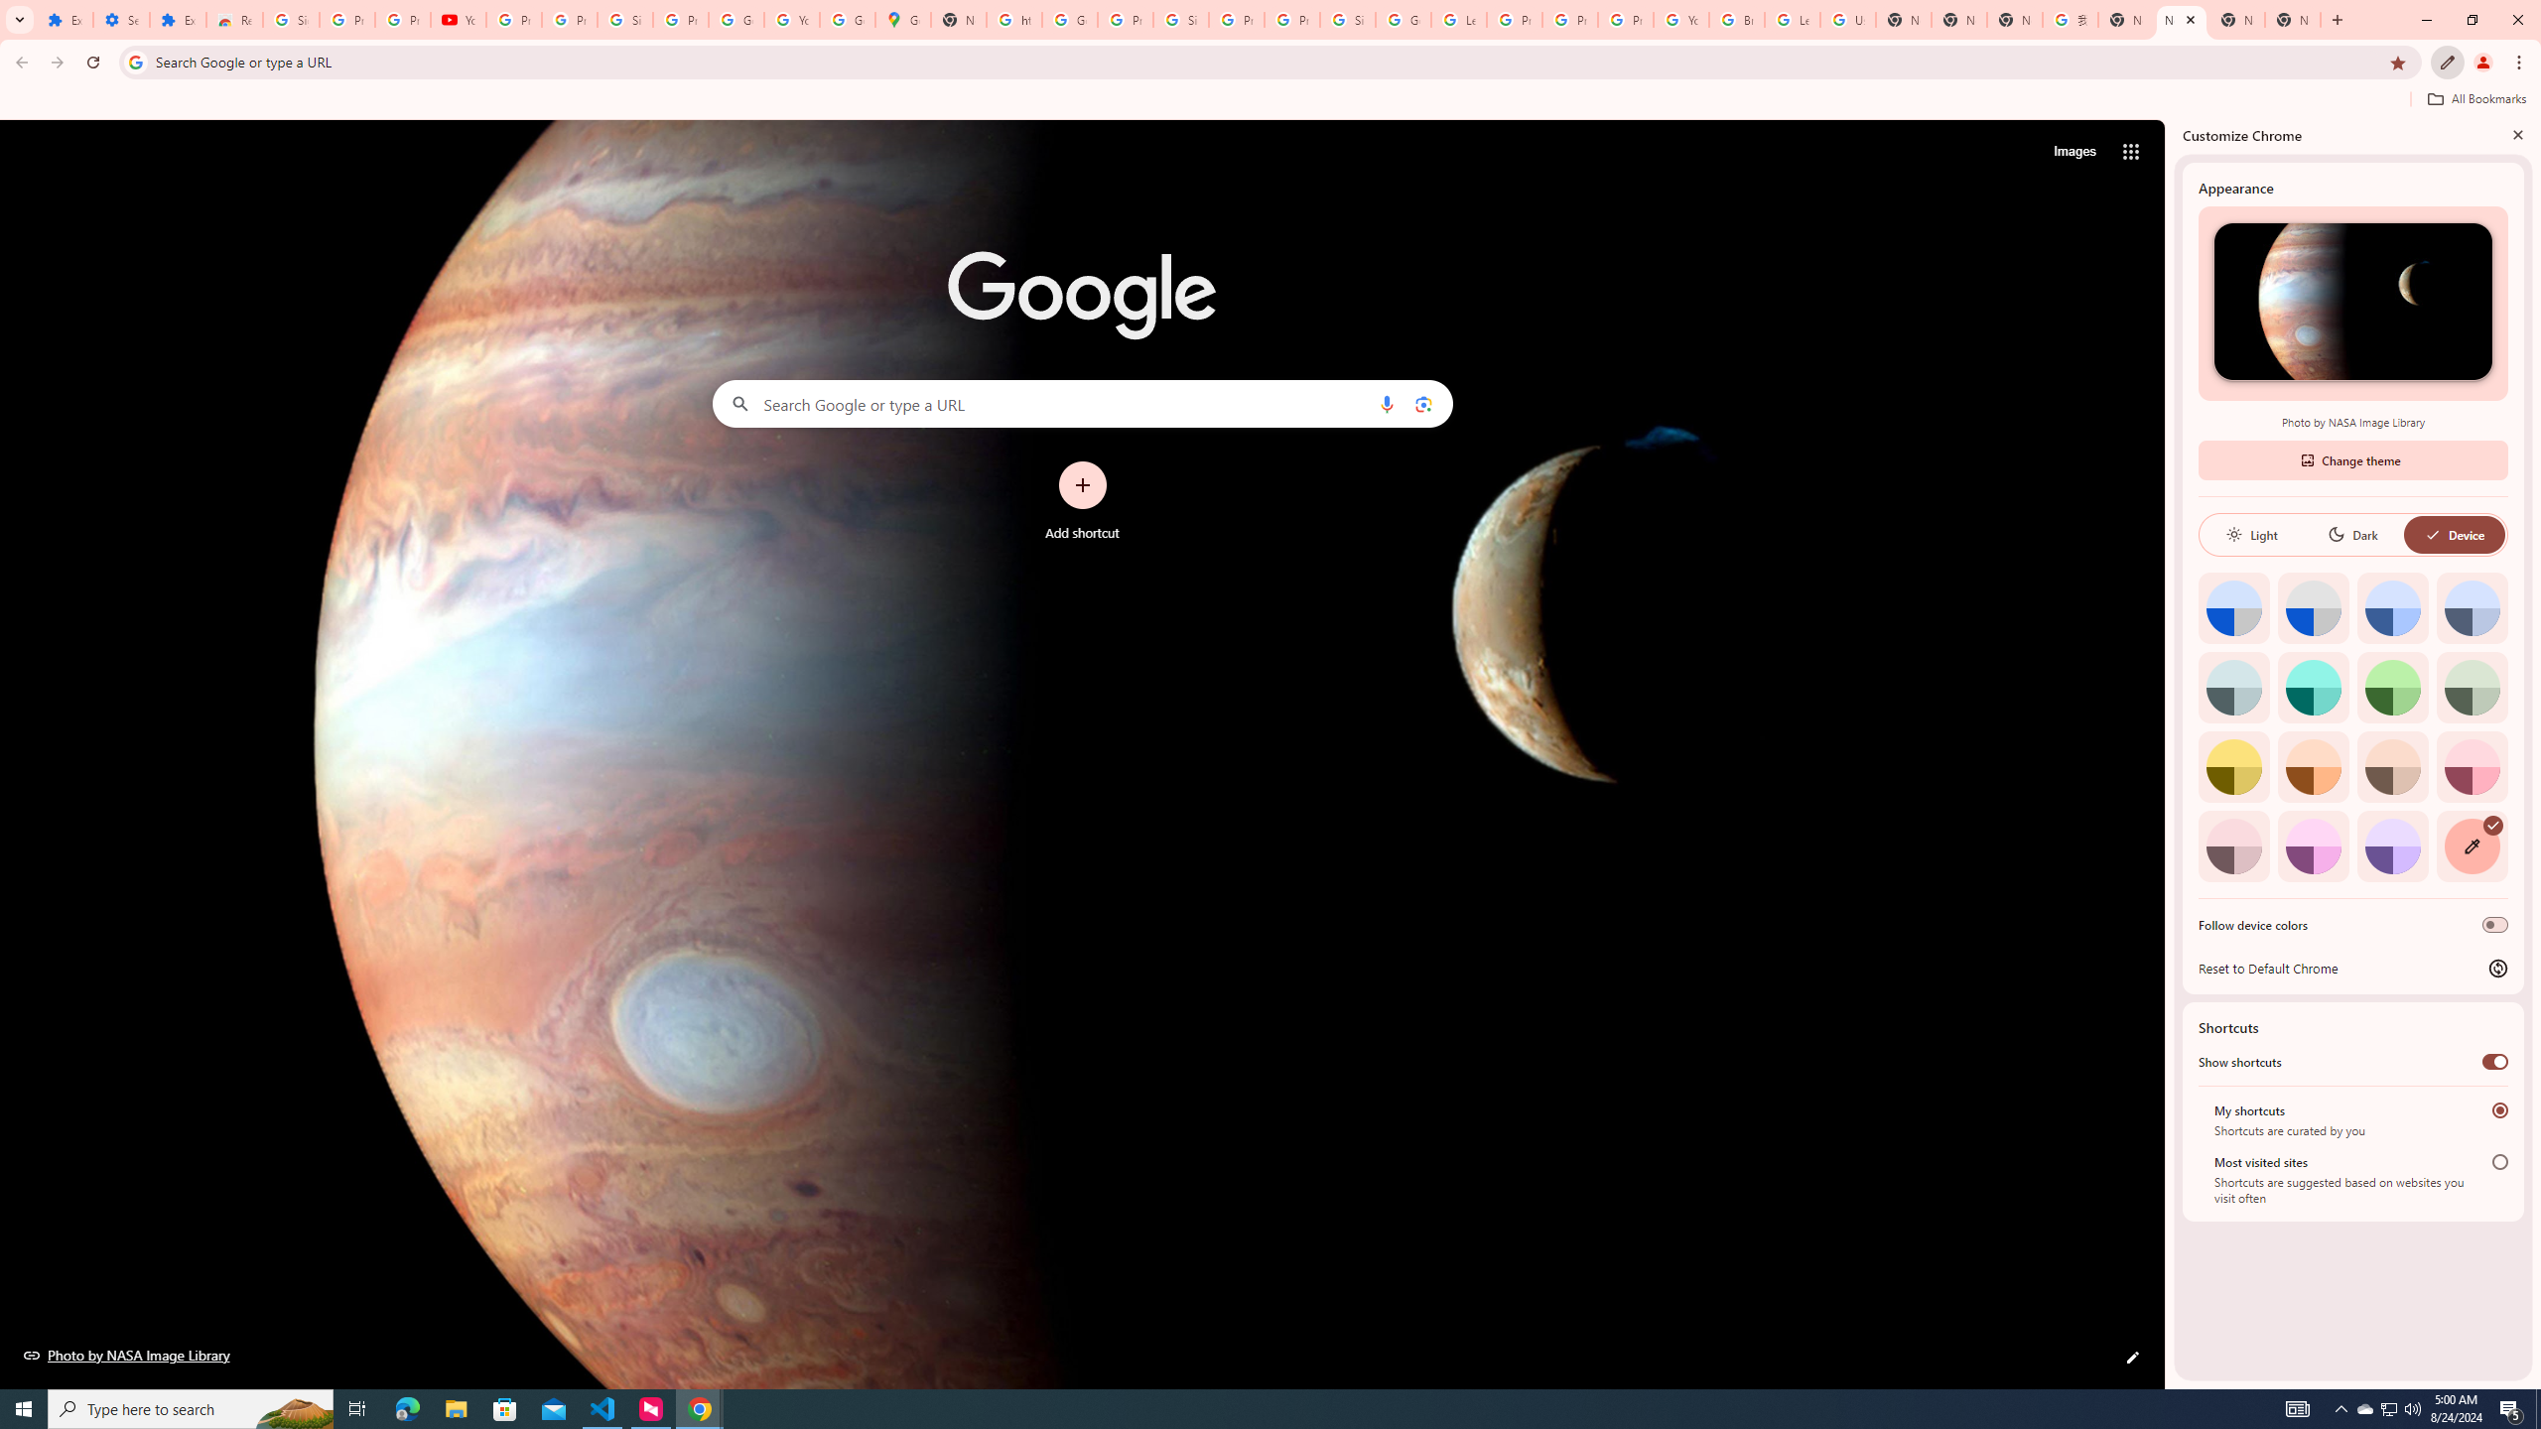  Describe the element at coordinates (2233, 607) in the screenshot. I see `Default color` at that location.